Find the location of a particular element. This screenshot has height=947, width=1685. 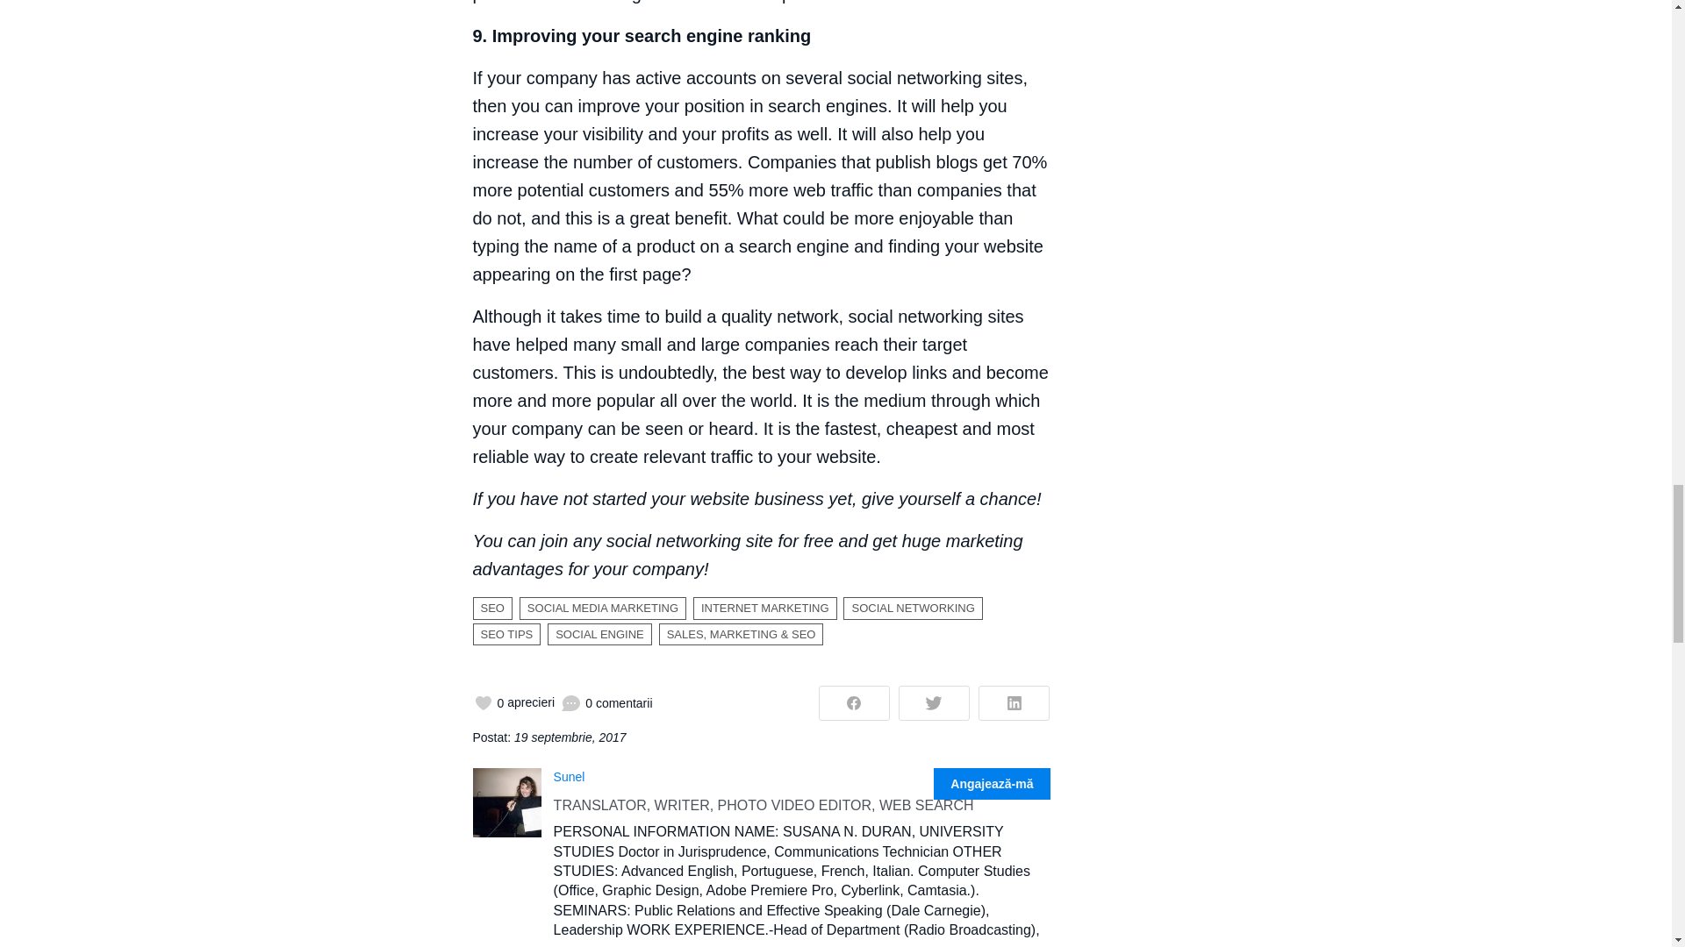

Voturile utilizatorilor is located at coordinates (513, 703).